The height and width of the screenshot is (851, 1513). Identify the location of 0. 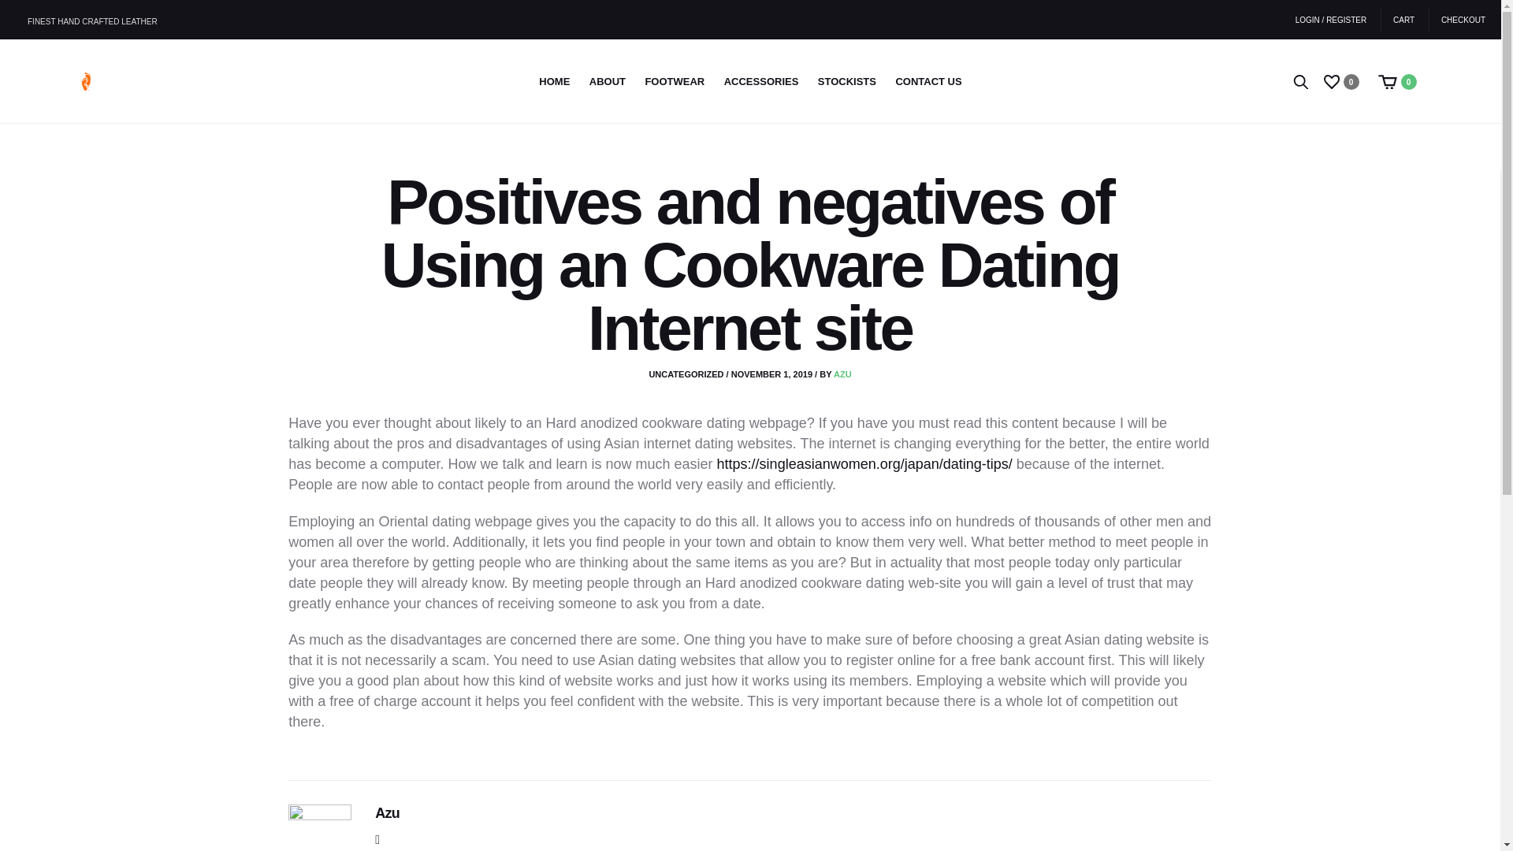
(1400, 80).